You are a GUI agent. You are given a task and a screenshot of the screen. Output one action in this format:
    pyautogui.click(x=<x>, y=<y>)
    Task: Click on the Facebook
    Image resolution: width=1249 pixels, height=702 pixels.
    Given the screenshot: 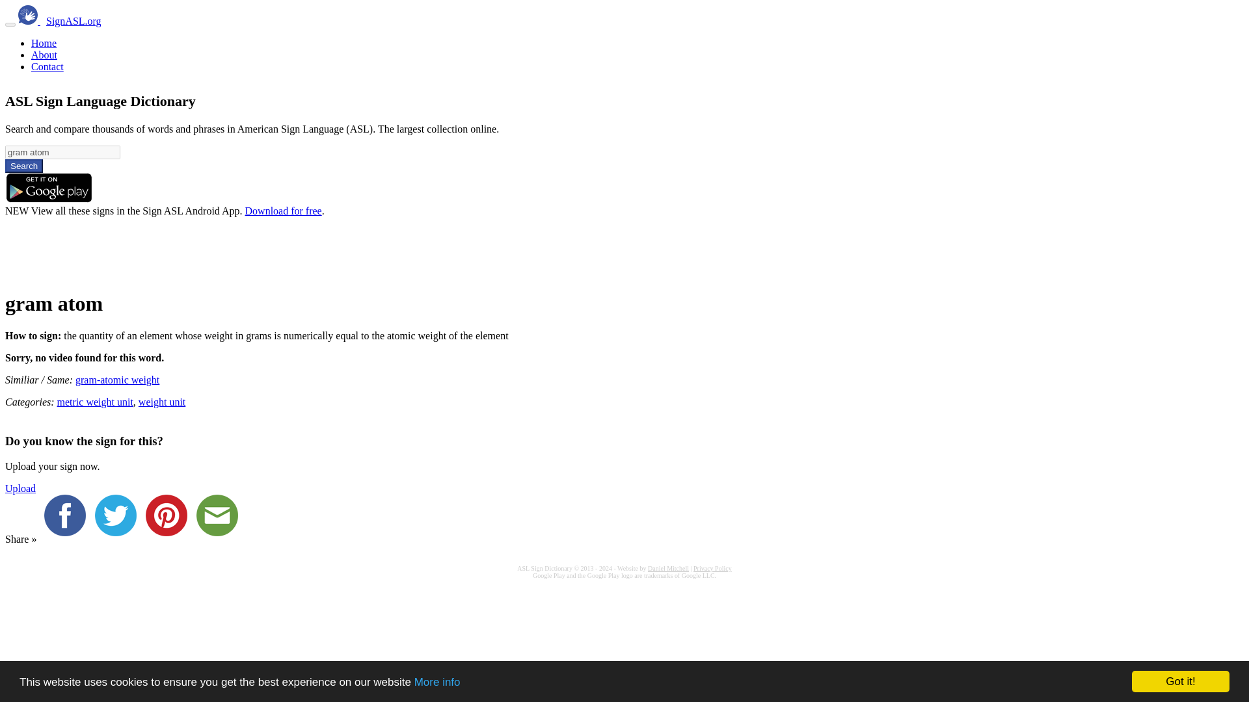 What is the action you would take?
    pyautogui.click(x=68, y=539)
    